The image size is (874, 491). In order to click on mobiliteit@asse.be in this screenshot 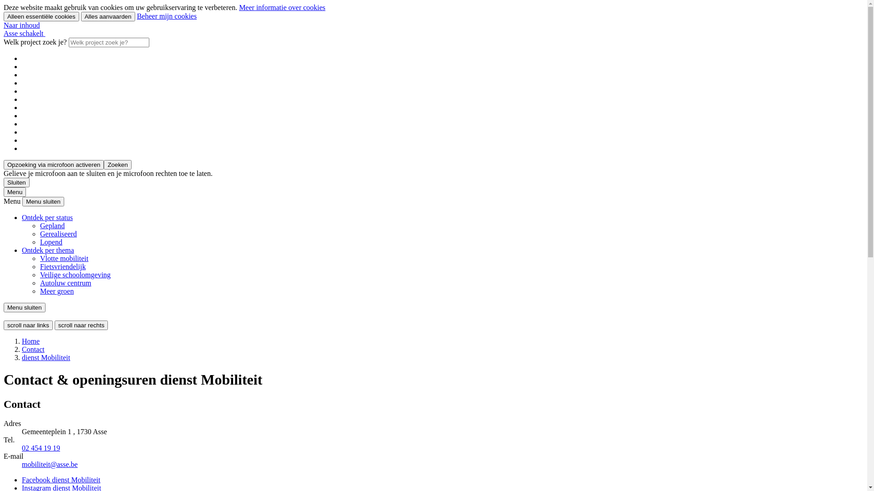, I will do `click(50, 465)`.